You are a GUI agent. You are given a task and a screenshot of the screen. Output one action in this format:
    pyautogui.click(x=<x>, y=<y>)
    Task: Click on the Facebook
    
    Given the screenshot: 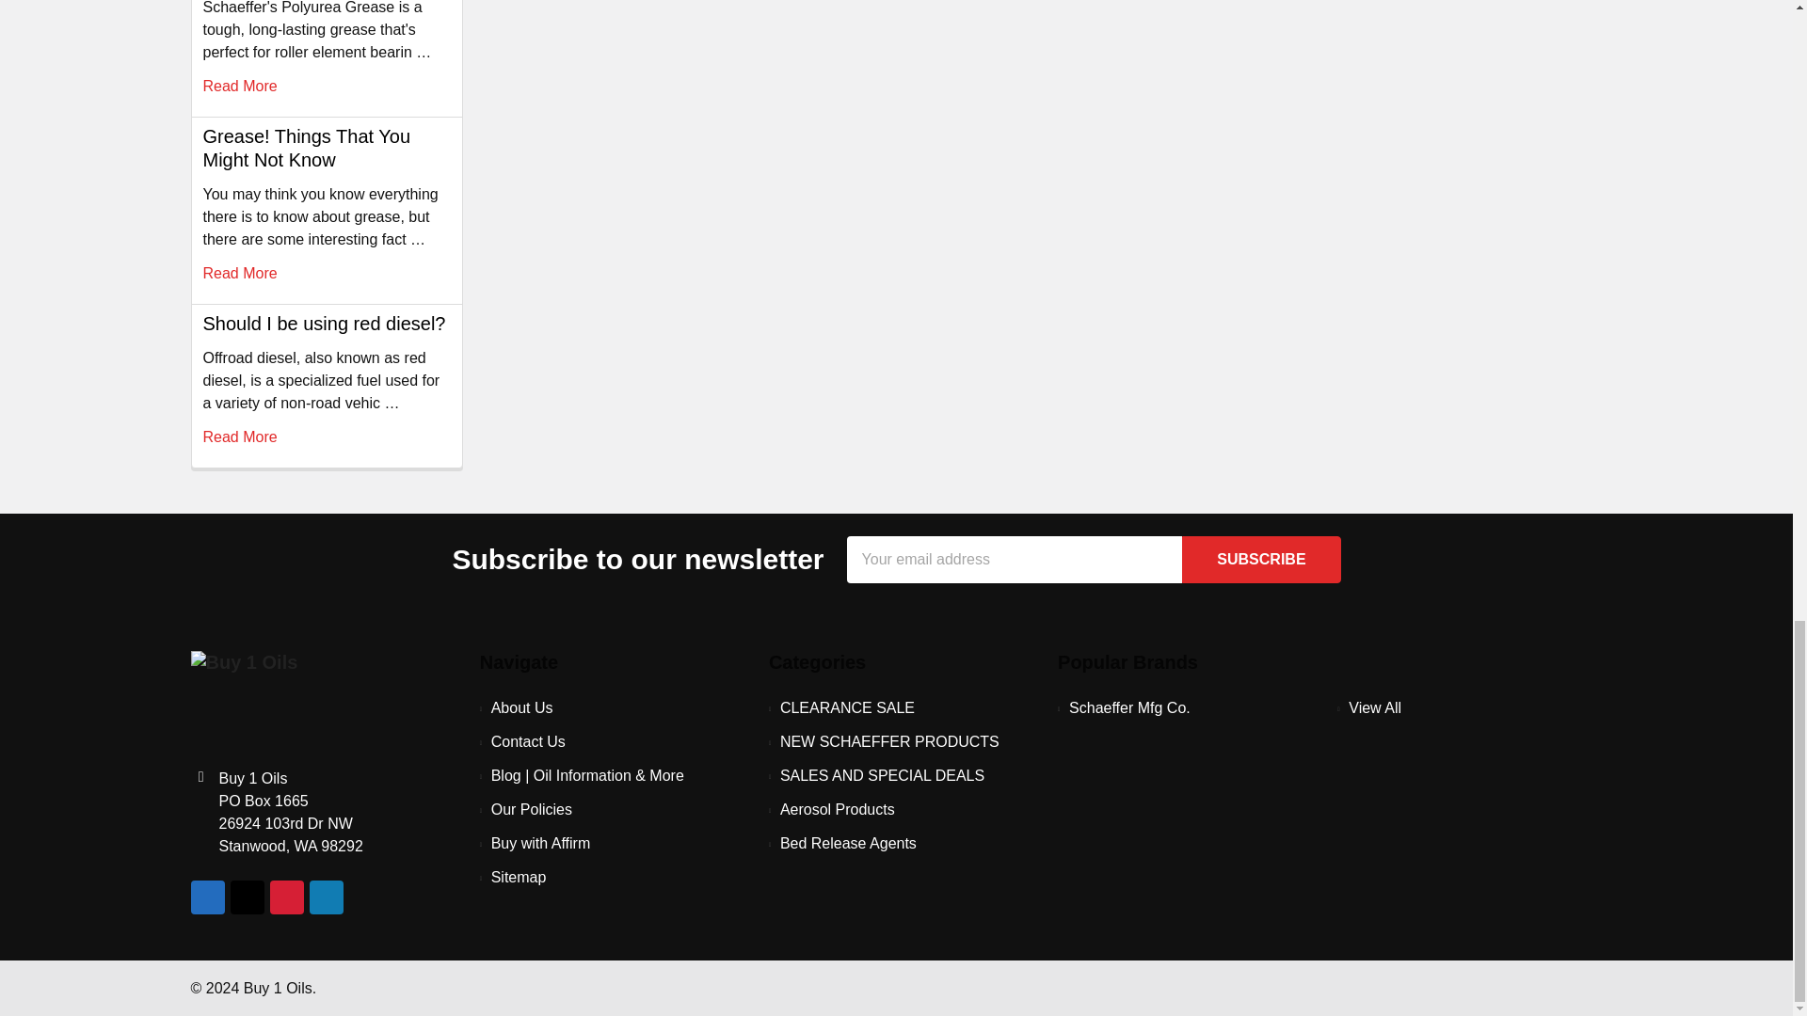 What is the action you would take?
    pyautogui.click(x=207, y=897)
    